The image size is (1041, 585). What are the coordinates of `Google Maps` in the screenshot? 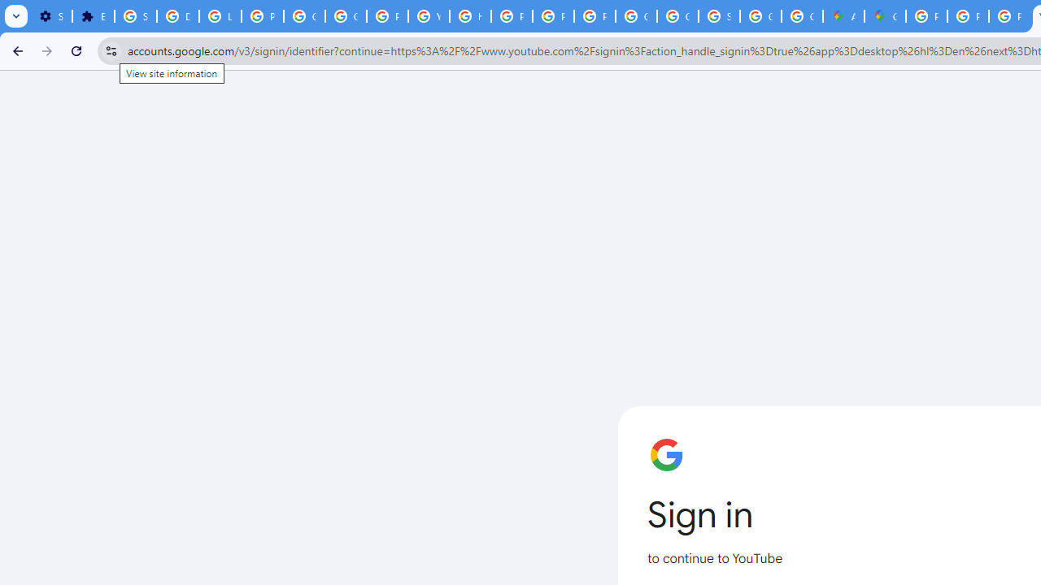 It's located at (885, 16).